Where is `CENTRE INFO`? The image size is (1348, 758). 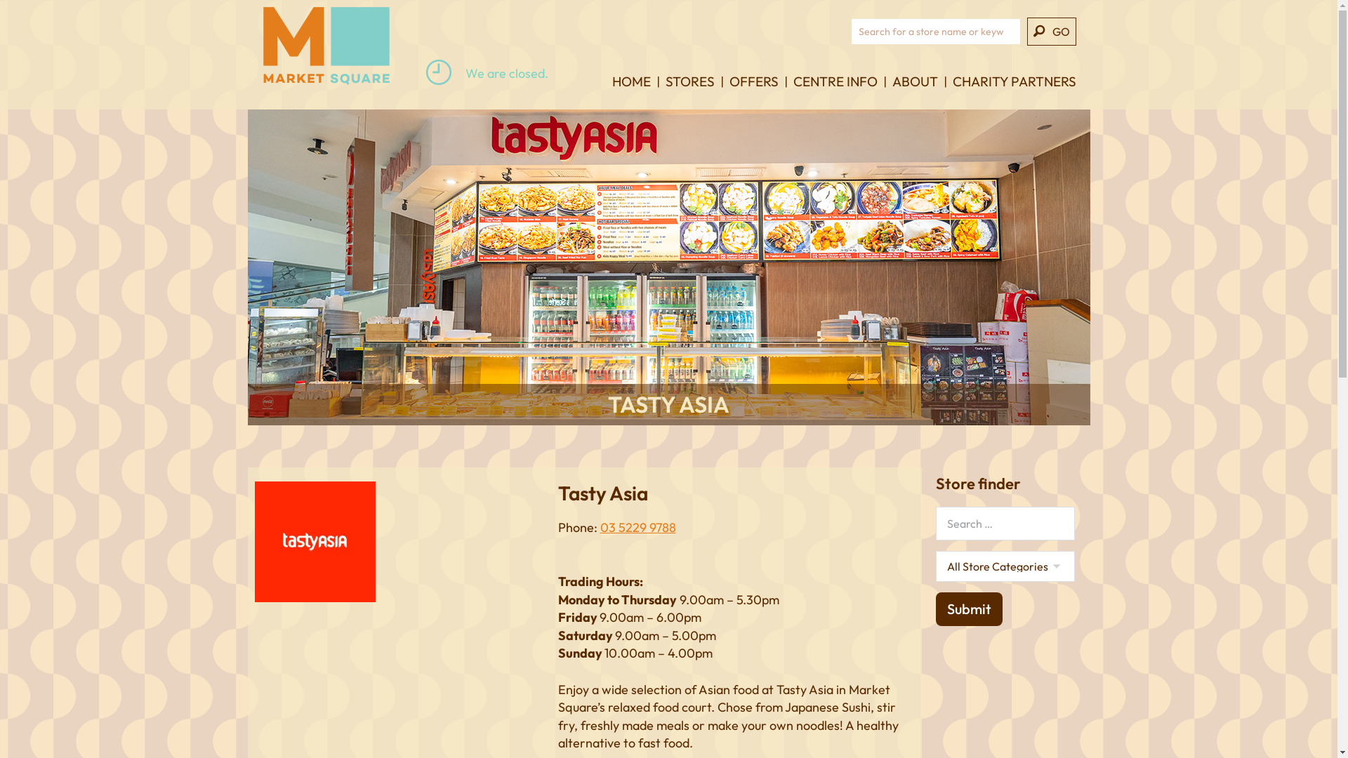
CENTRE INFO is located at coordinates (835, 92).